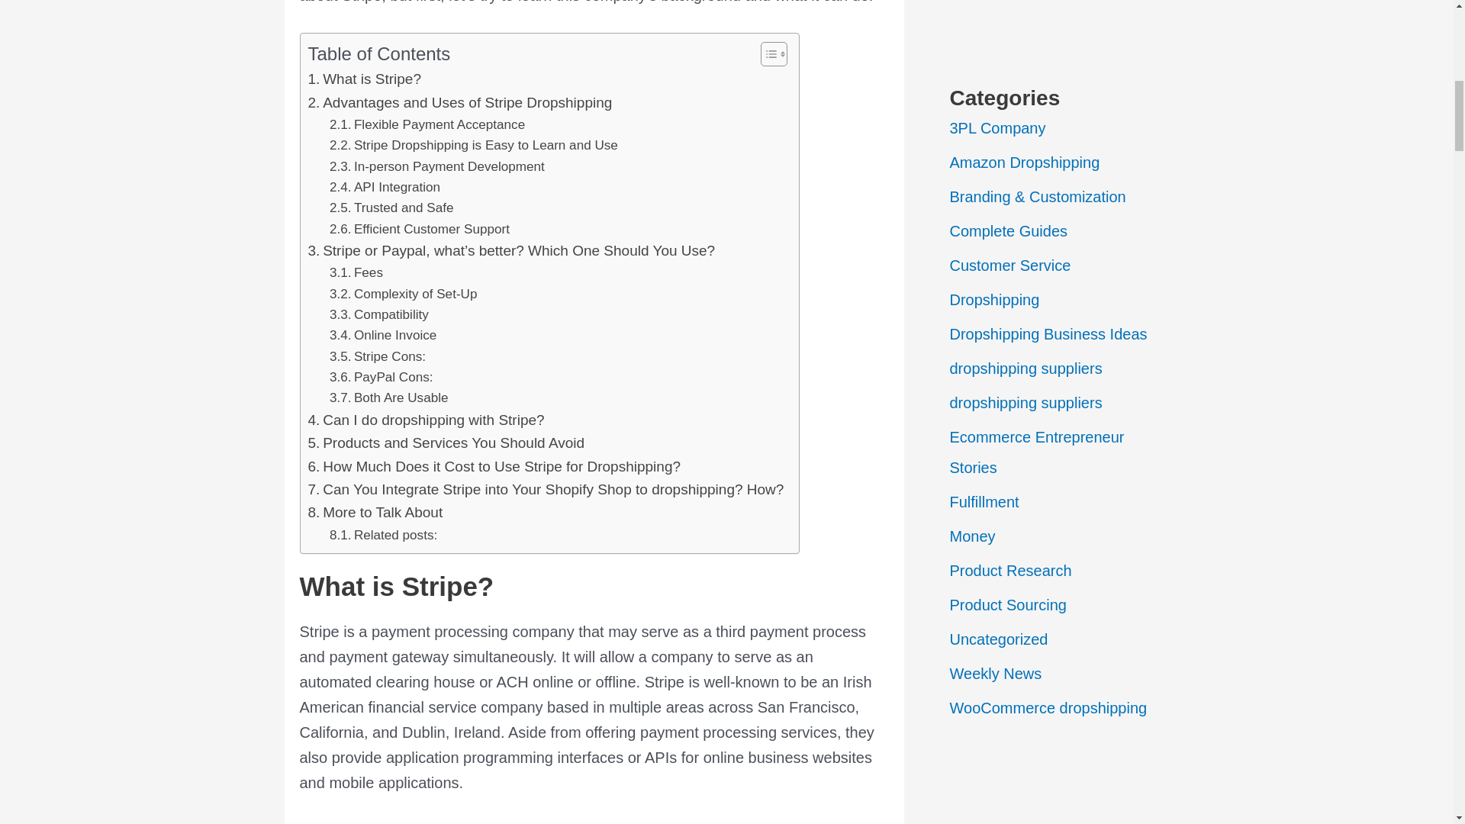 The width and height of the screenshot is (1465, 824). Describe the element at coordinates (365, 79) in the screenshot. I see `What is Stripe?` at that location.